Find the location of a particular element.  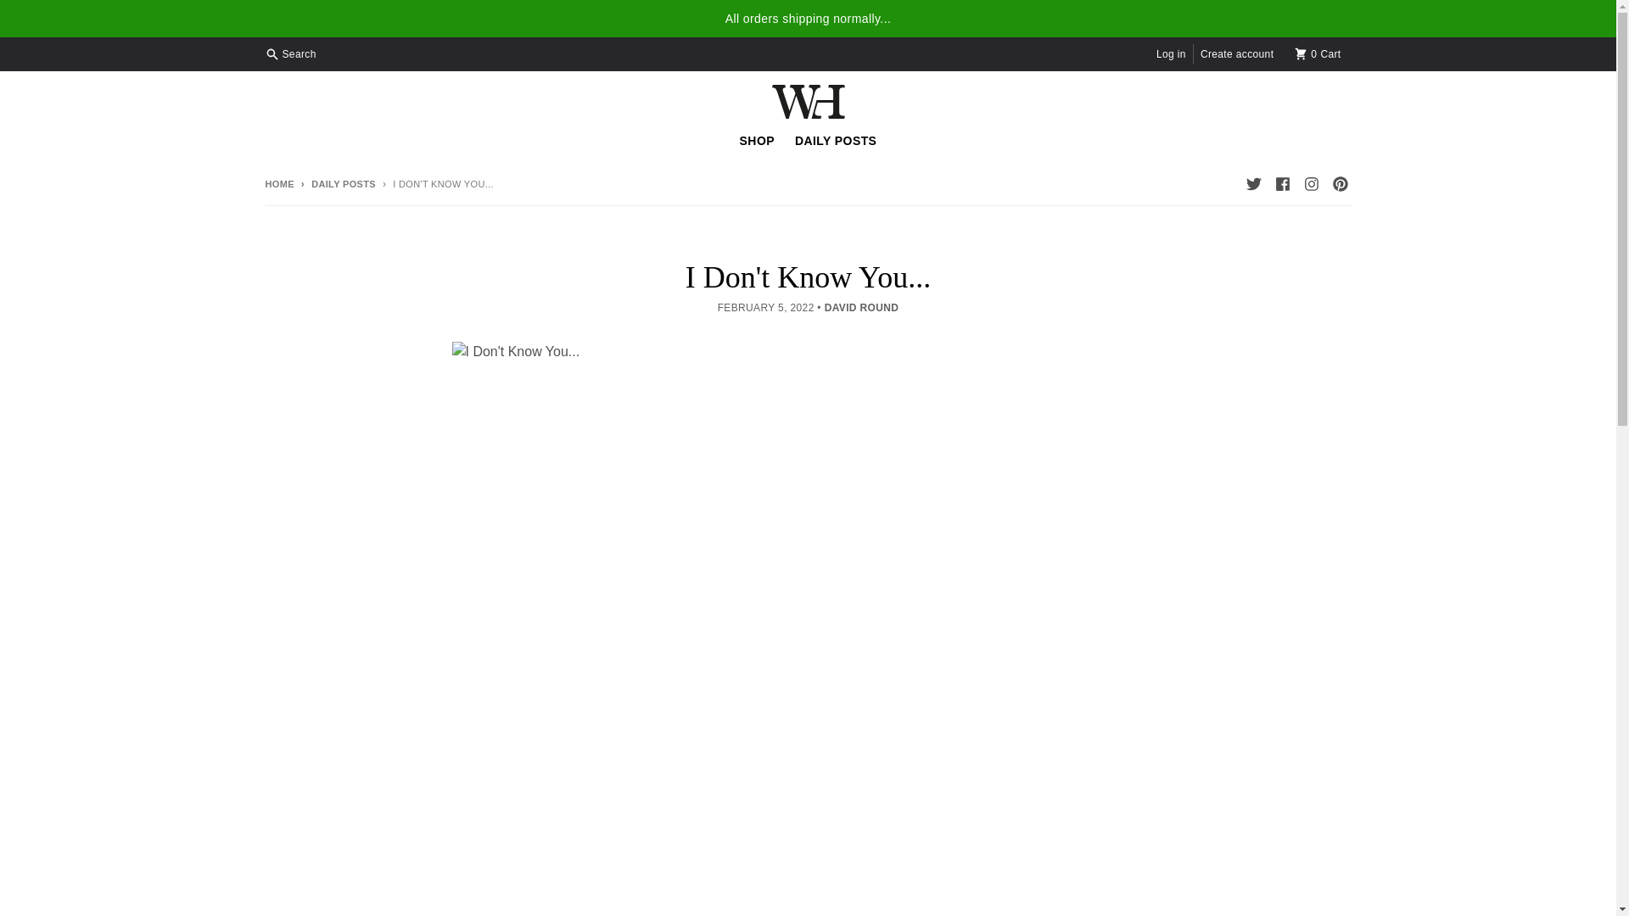

Pinterest - William Hannah Limited is located at coordinates (1339, 184).